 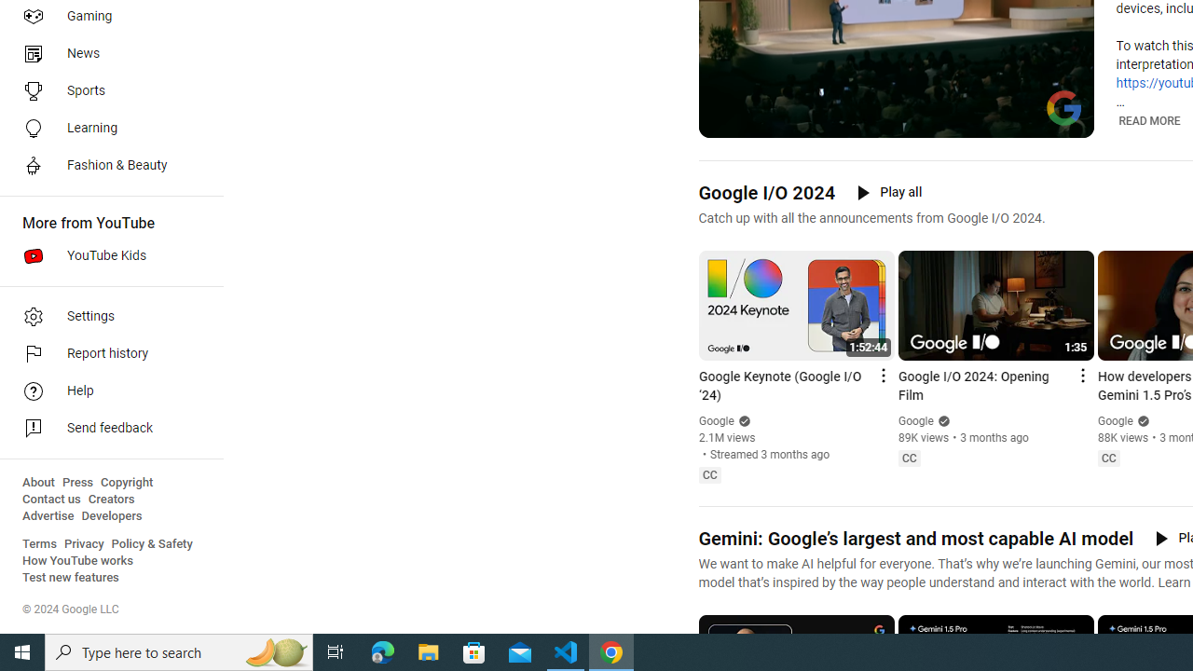 I want to click on Mute (m), so click(x=761, y=121).